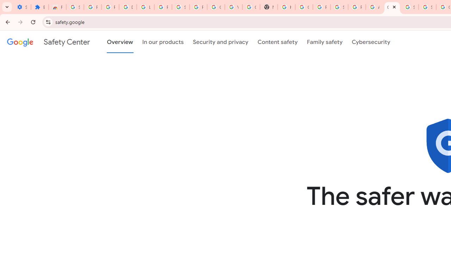 The image size is (451, 253). What do you see at coordinates (216, 7) in the screenshot?
I see `Google Account` at bounding box center [216, 7].